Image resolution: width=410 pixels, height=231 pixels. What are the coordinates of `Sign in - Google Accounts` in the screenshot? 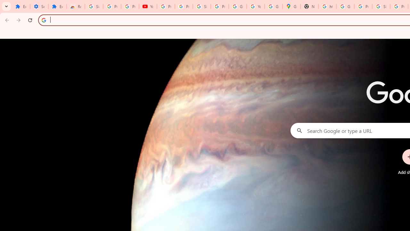 It's located at (201, 6).